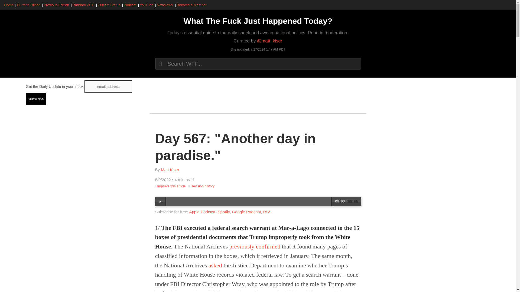  I want to click on Newsletter, so click(165, 5).